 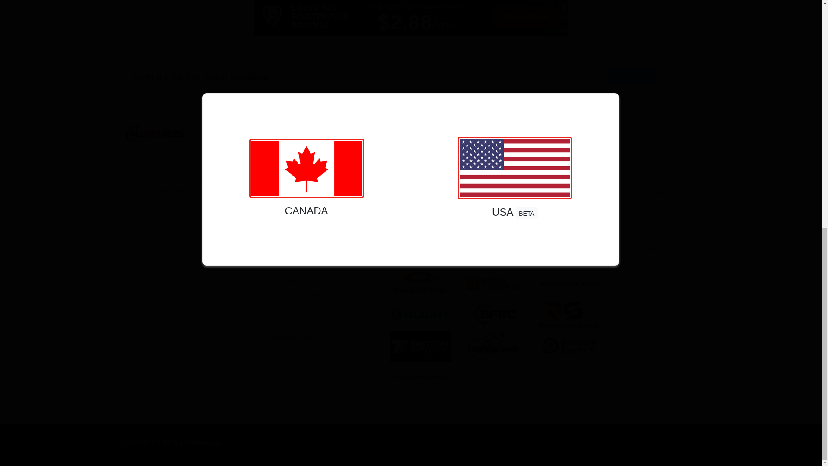 I want to click on Al Flaherty's, so click(x=420, y=157).